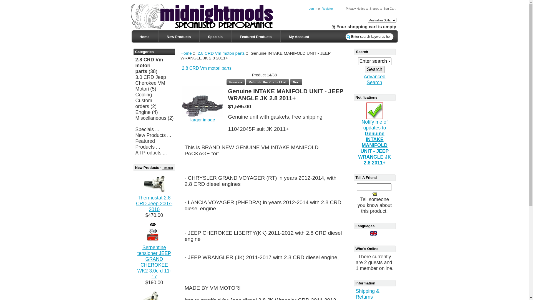 This screenshot has width=533, height=300. Describe the element at coordinates (148, 144) in the screenshot. I see `Featured Products ...` at that location.